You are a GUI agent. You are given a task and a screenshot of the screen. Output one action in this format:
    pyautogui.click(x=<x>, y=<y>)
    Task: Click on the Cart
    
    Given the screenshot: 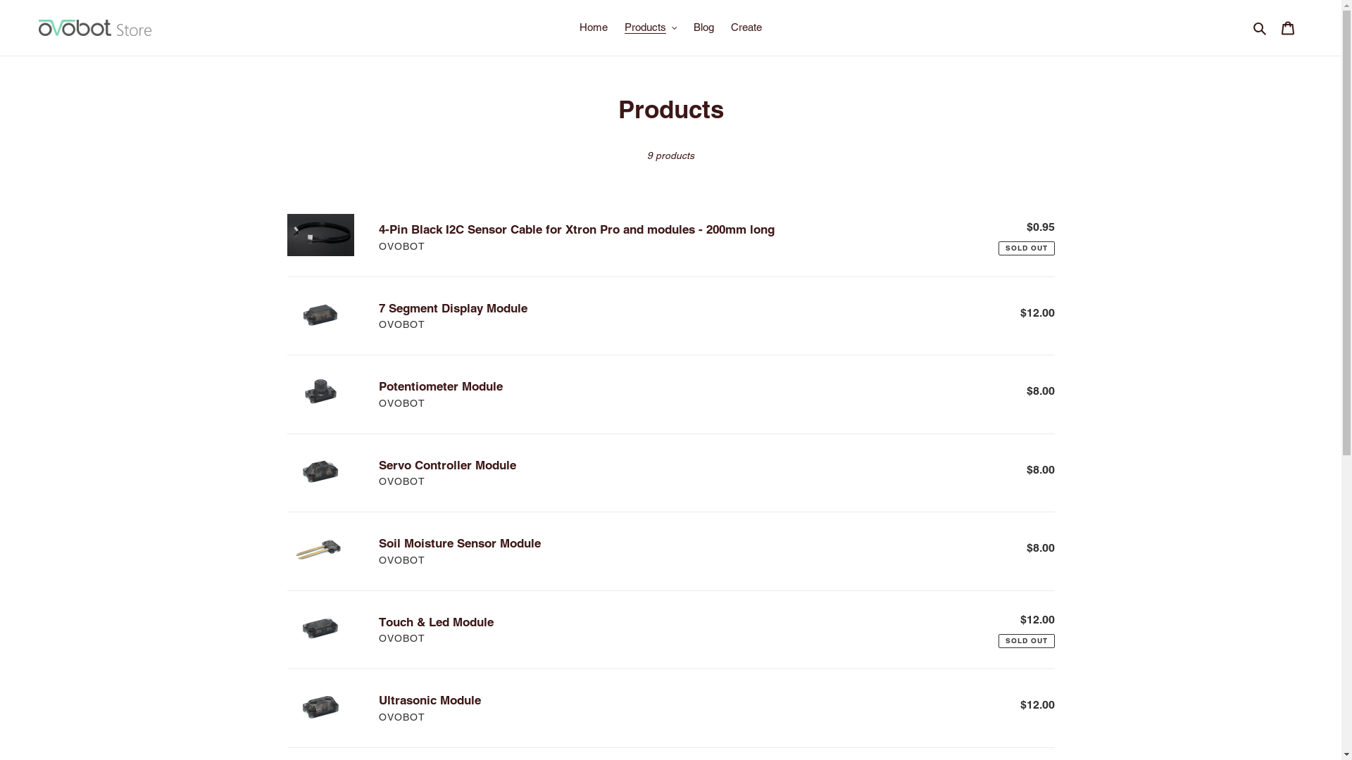 What is the action you would take?
    pyautogui.click(x=1288, y=28)
    